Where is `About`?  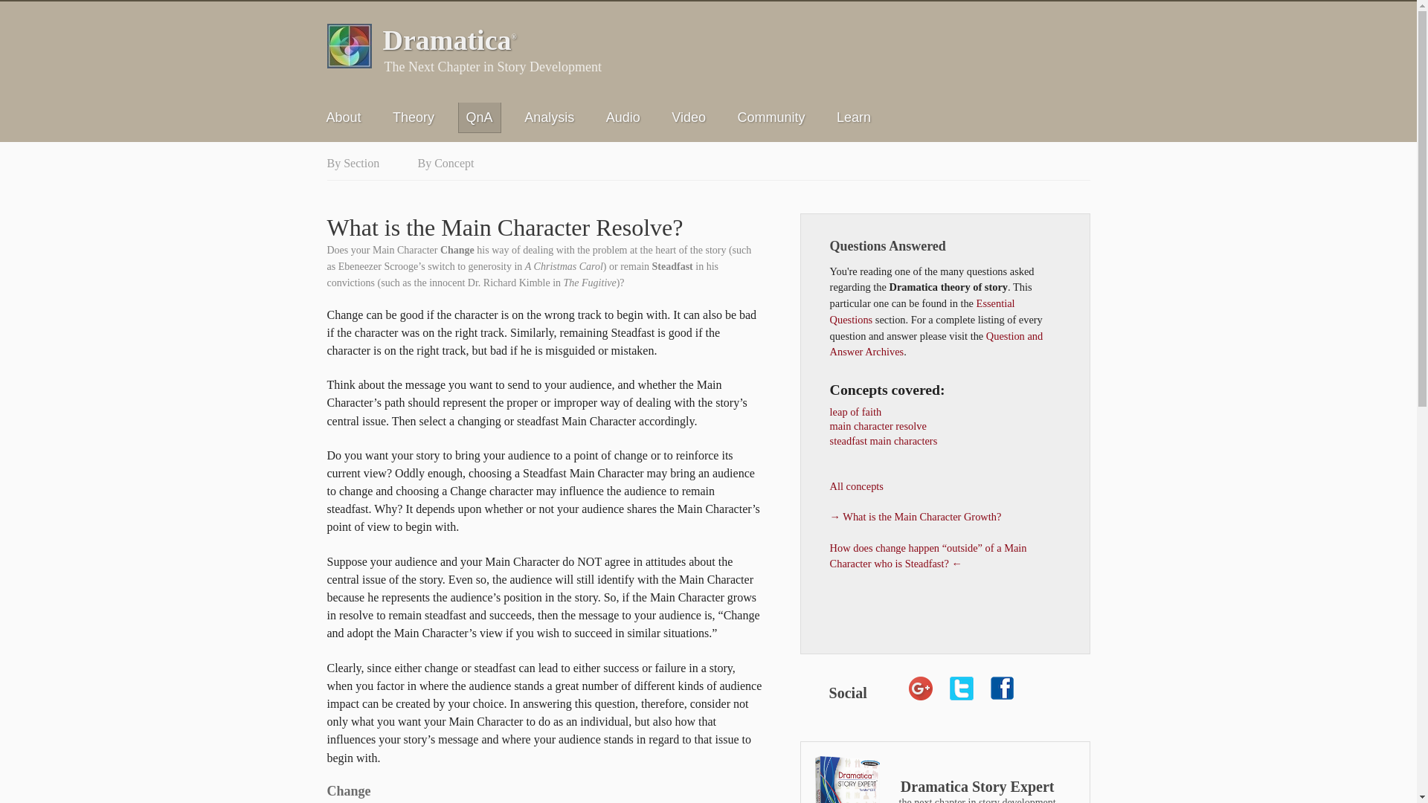 About is located at coordinates (343, 117).